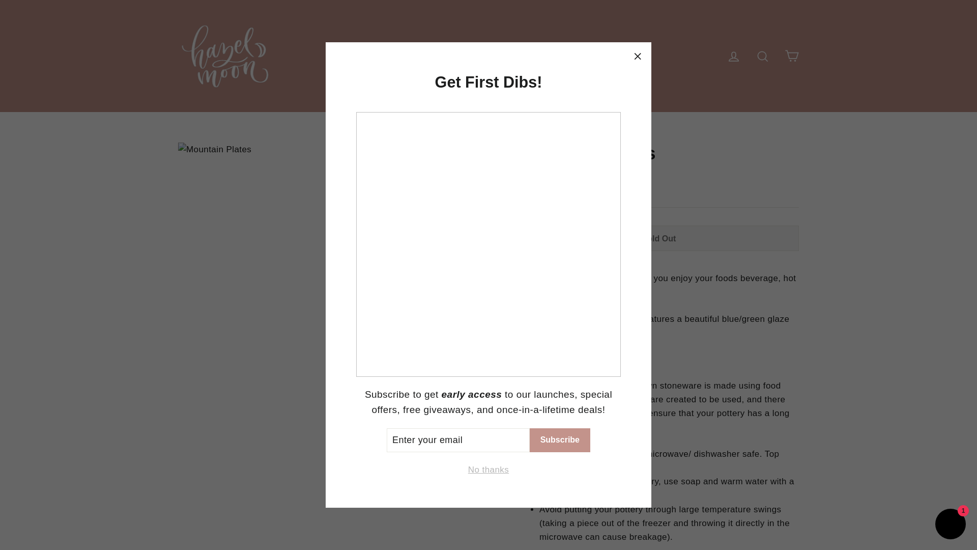 Image resolution: width=977 pixels, height=550 pixels. What do you see at coordinates (734, 56) in the screenshot?
I see `Log in` at bounding box center [734, 56].